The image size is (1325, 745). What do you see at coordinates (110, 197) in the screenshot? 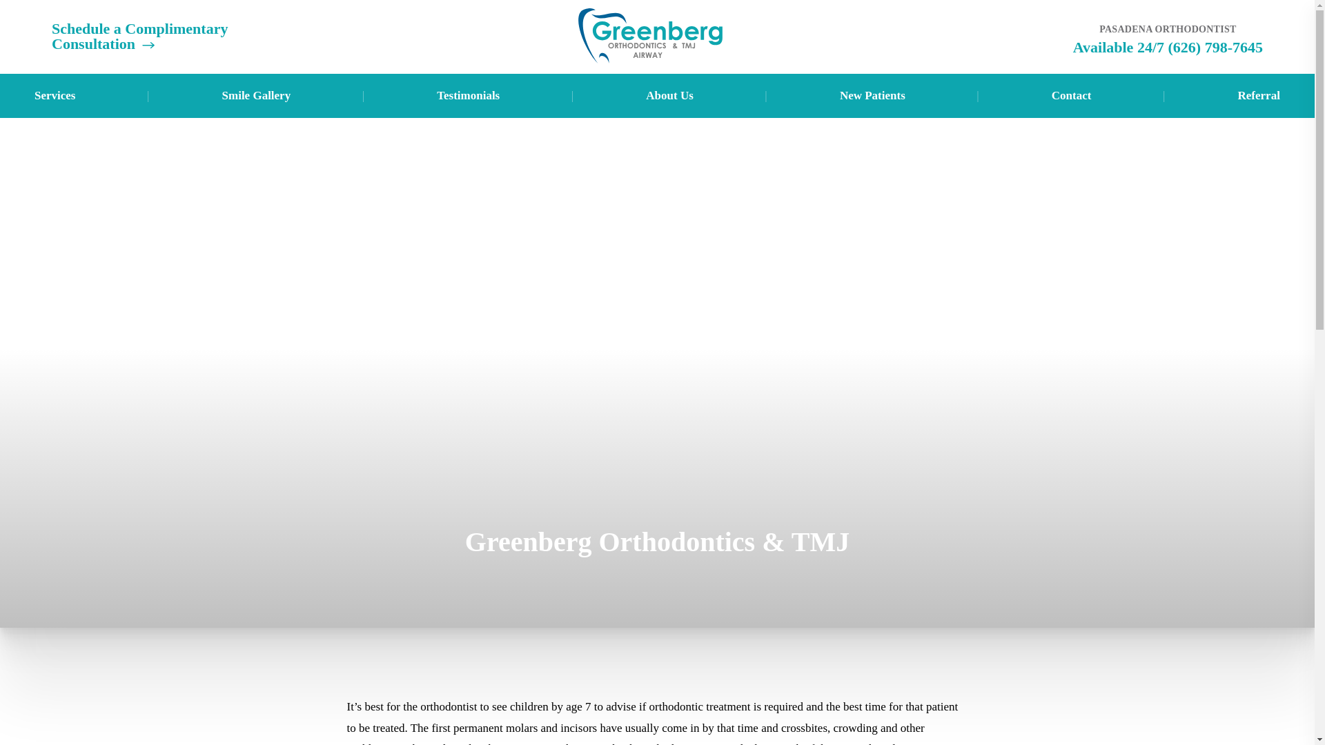
I see `Orthodontics` at bounding box center [110, 197].